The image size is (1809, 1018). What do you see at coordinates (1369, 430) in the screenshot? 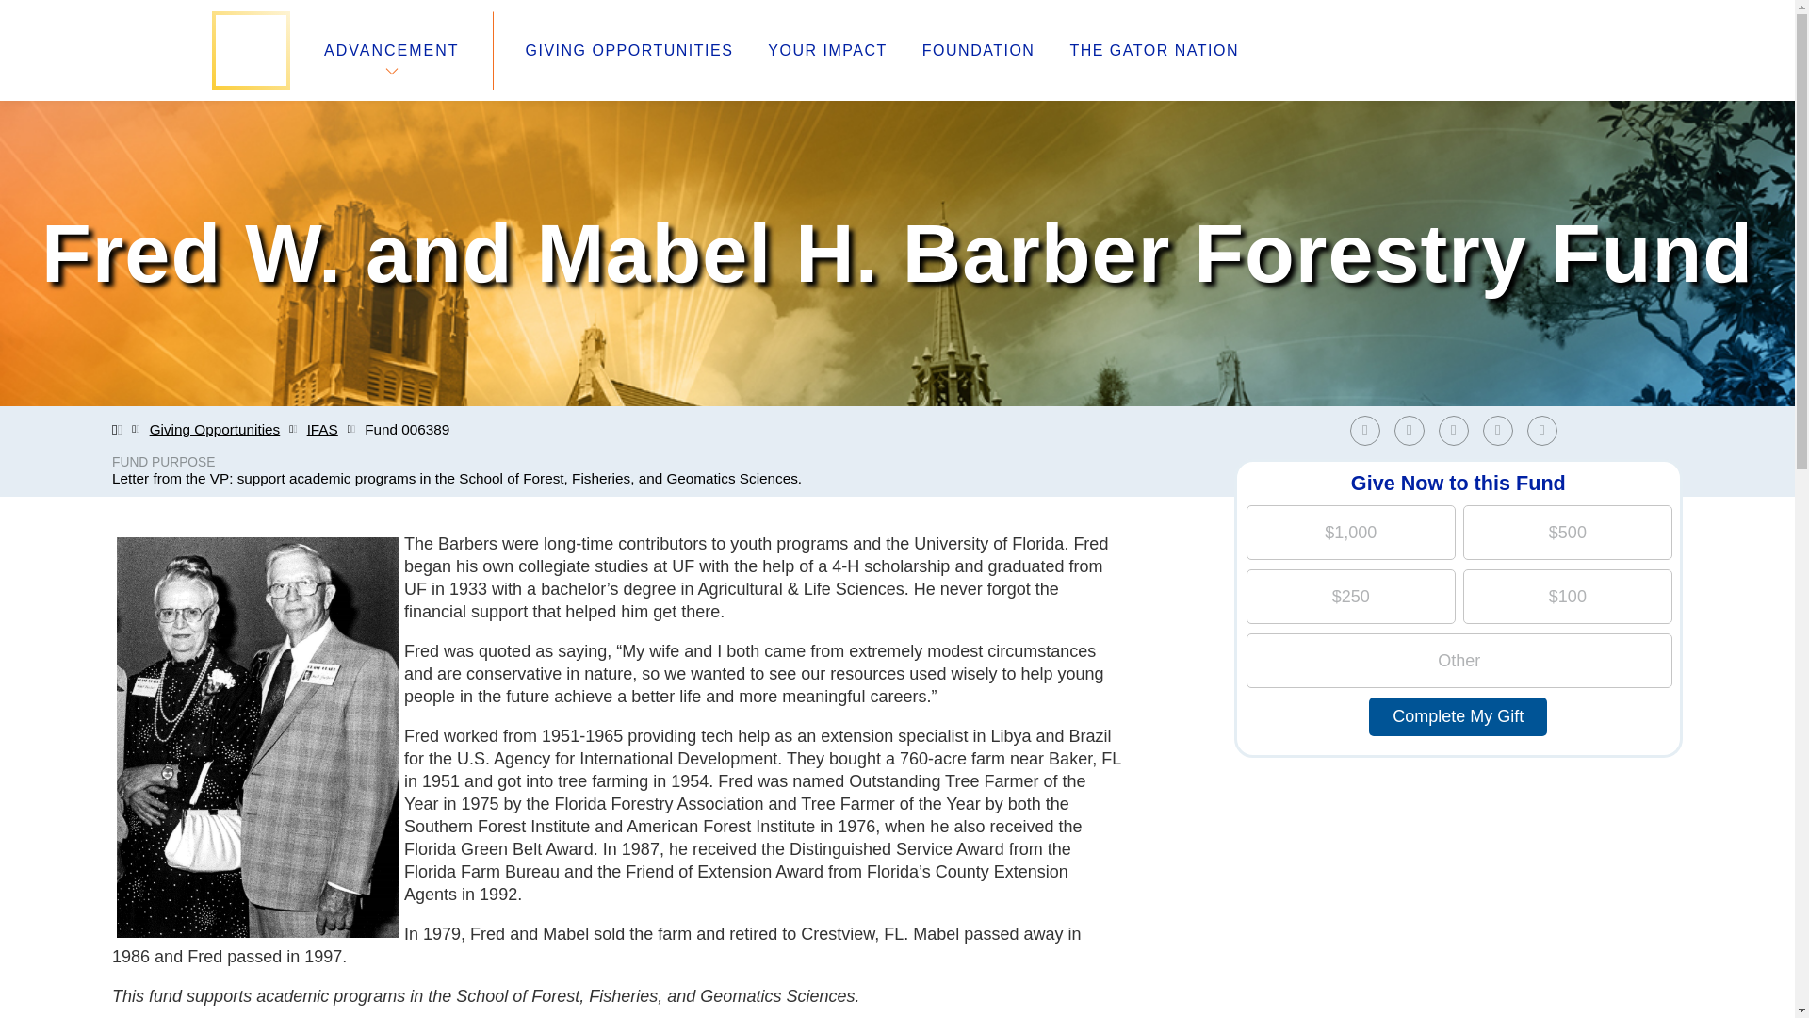
I see `Share on Facebook` at bounding box center [1369, 430].